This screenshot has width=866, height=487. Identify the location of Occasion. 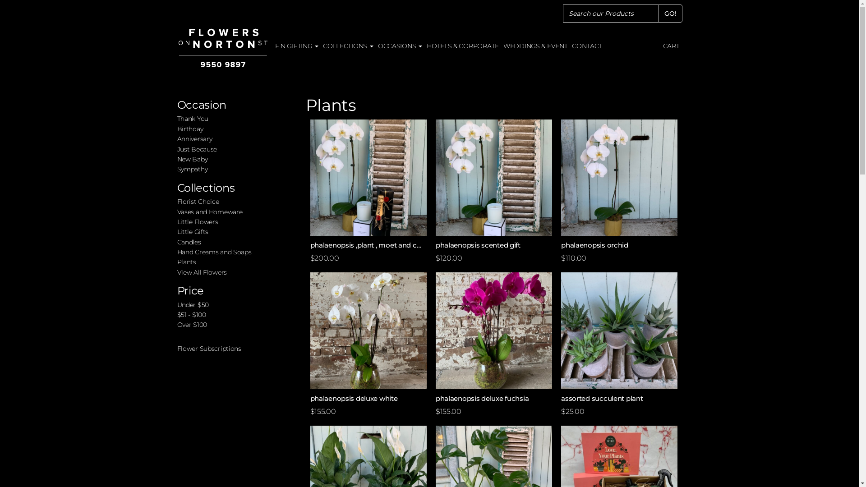
(201, 105).